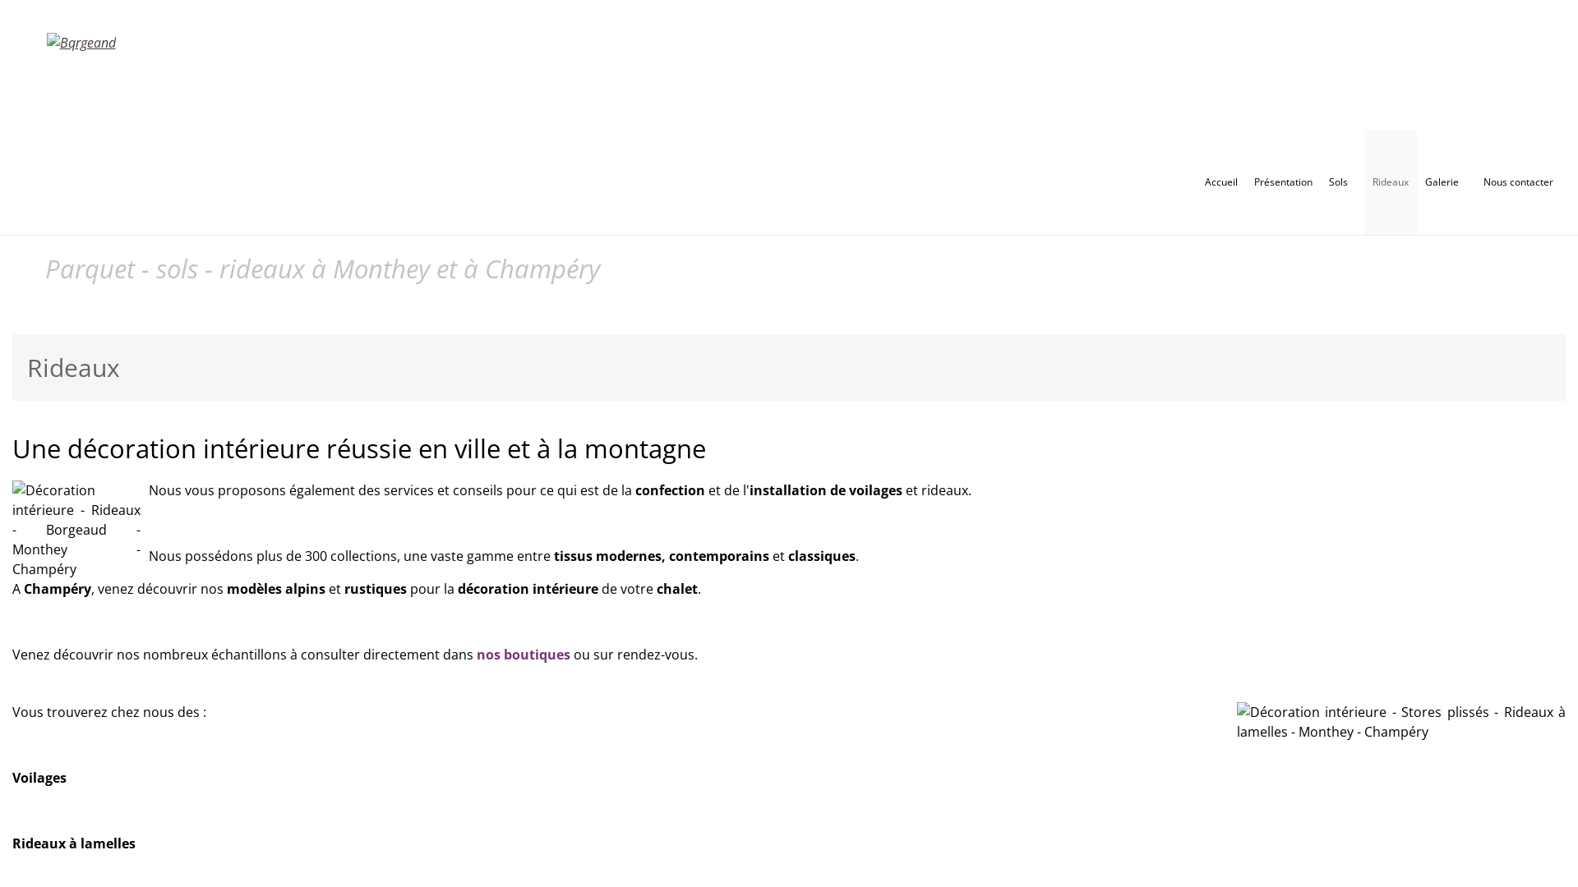 This screenshot has height=887, width=1578. Describe the element at coordinates (524, 655) in the screenshot. I see `nos boutiques` at that location.